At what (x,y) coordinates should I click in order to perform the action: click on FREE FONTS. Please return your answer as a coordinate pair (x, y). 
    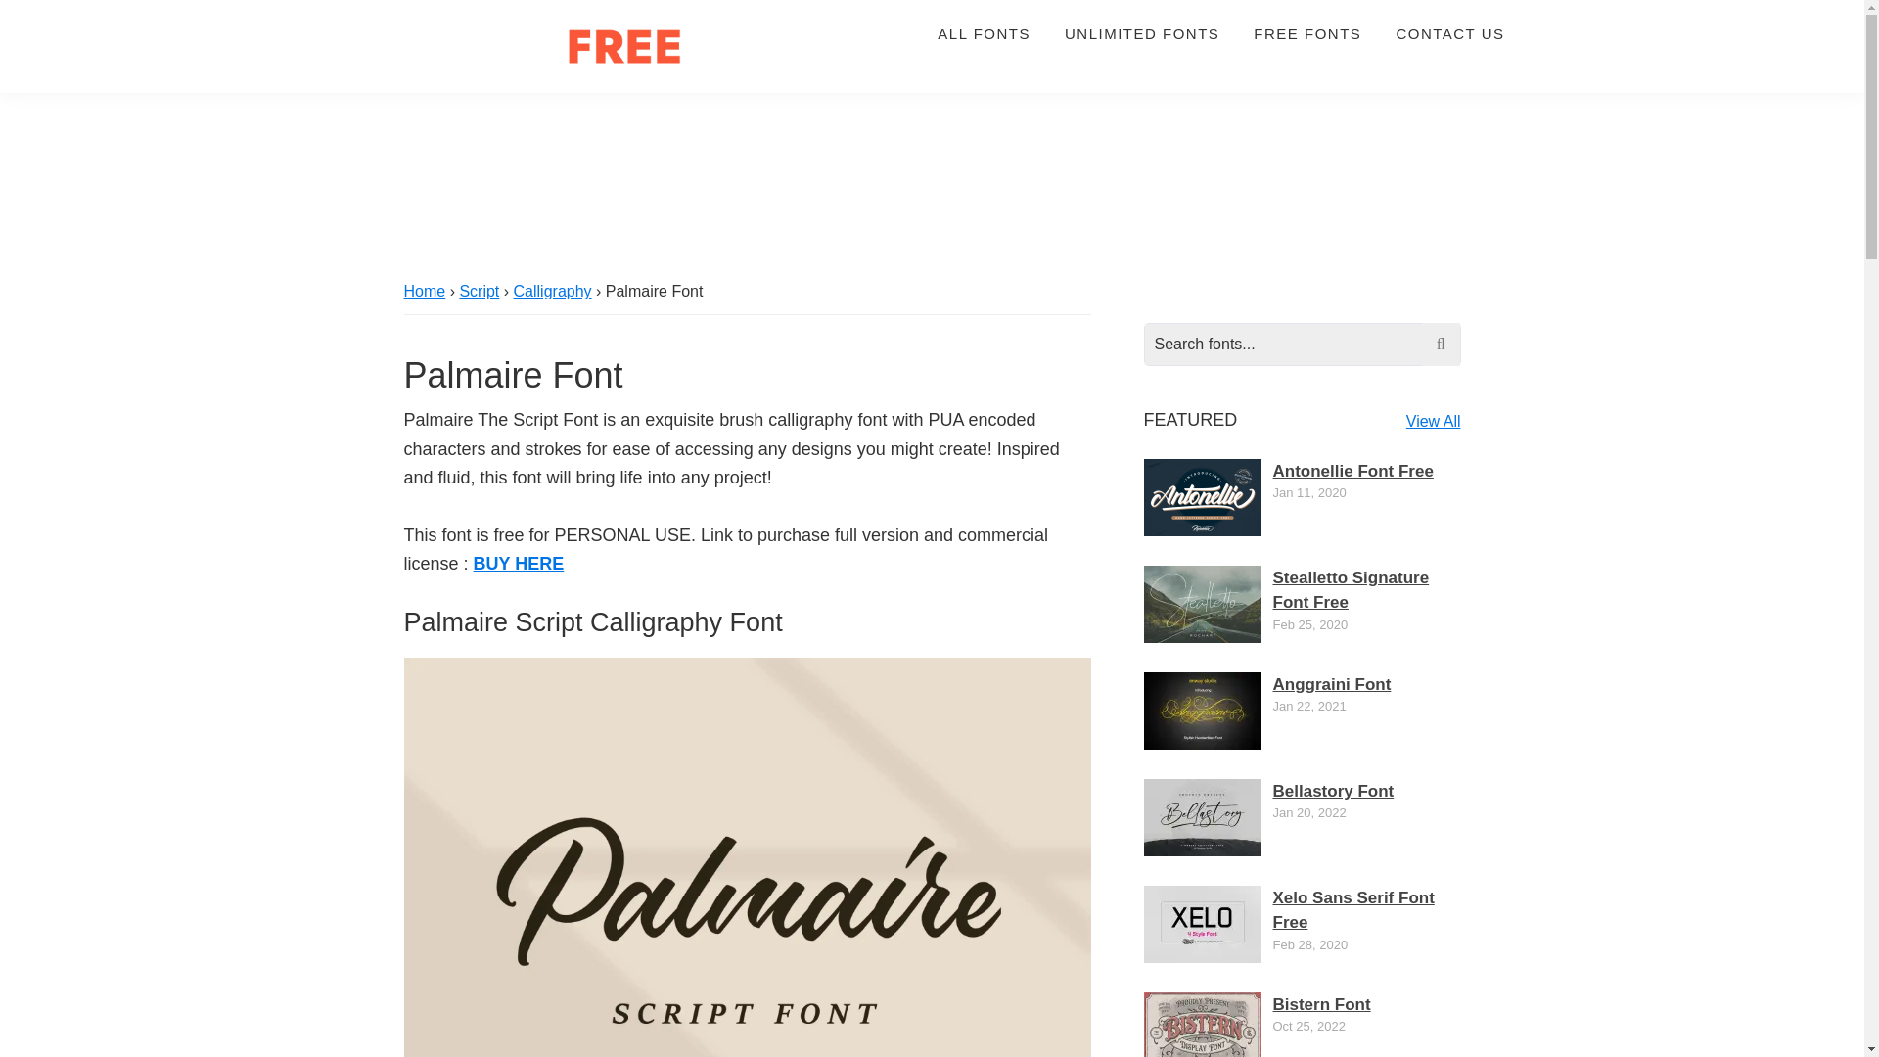
    Looking at the image, I should click on (1306, 33).